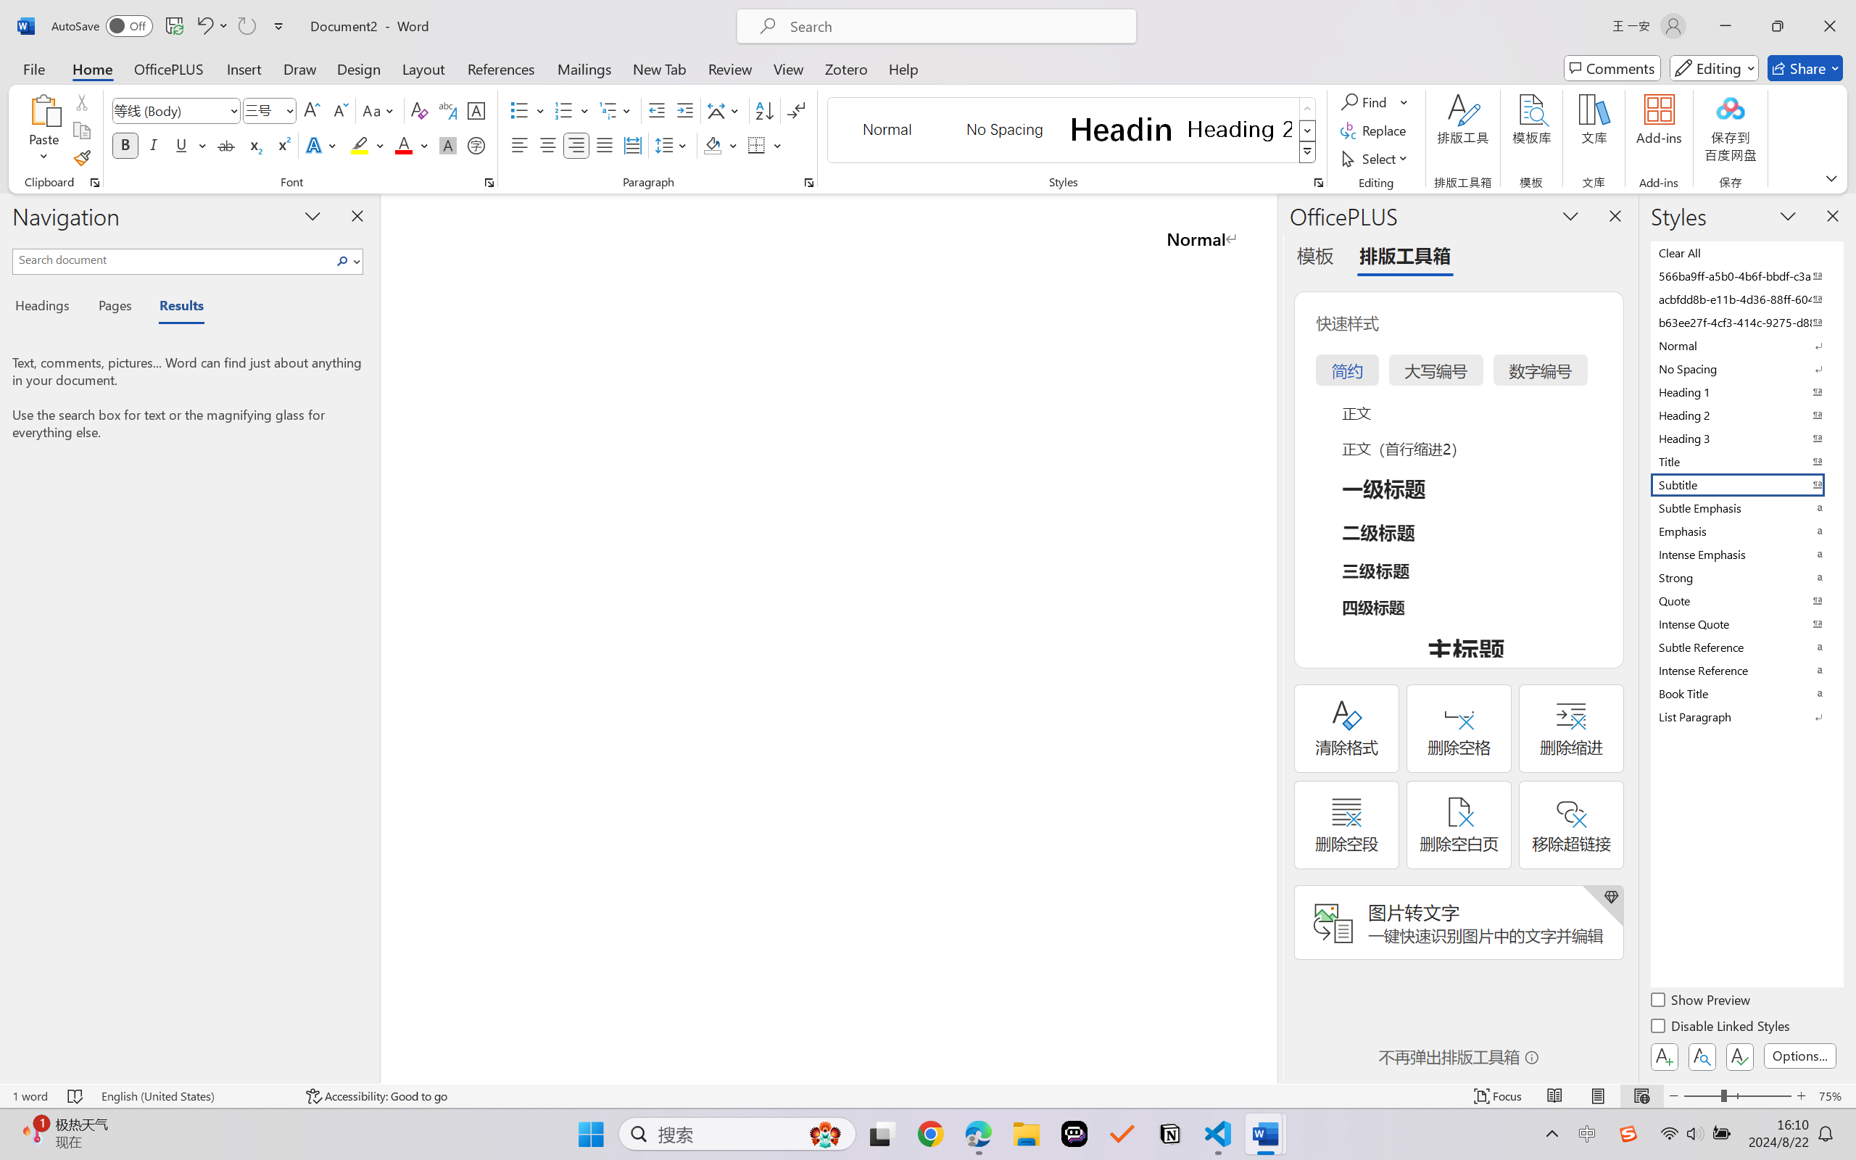 The height and width of the screenshot is (1160, 1856). What do you see at coordinates (809, 183) in the screenshot?
I see `Paragraph...` at bounding box center [809, 183].